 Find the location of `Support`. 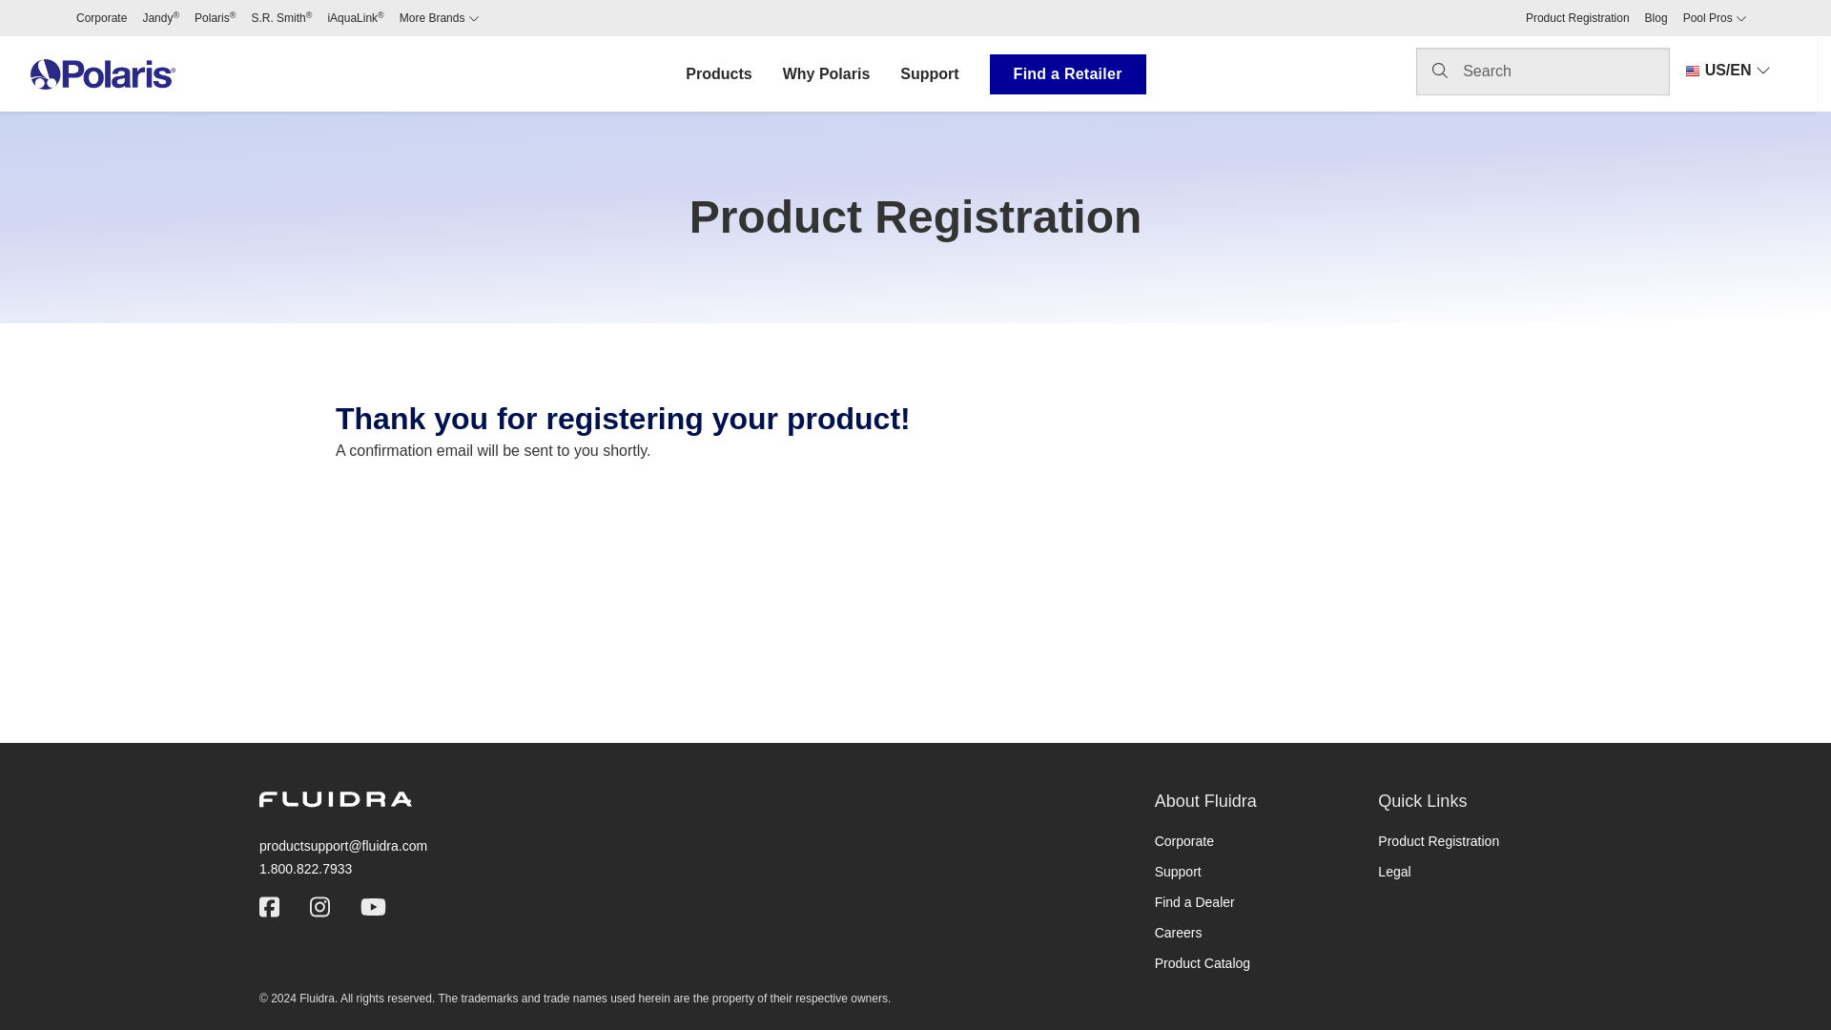

Support is located at coordinates (1178, 872).